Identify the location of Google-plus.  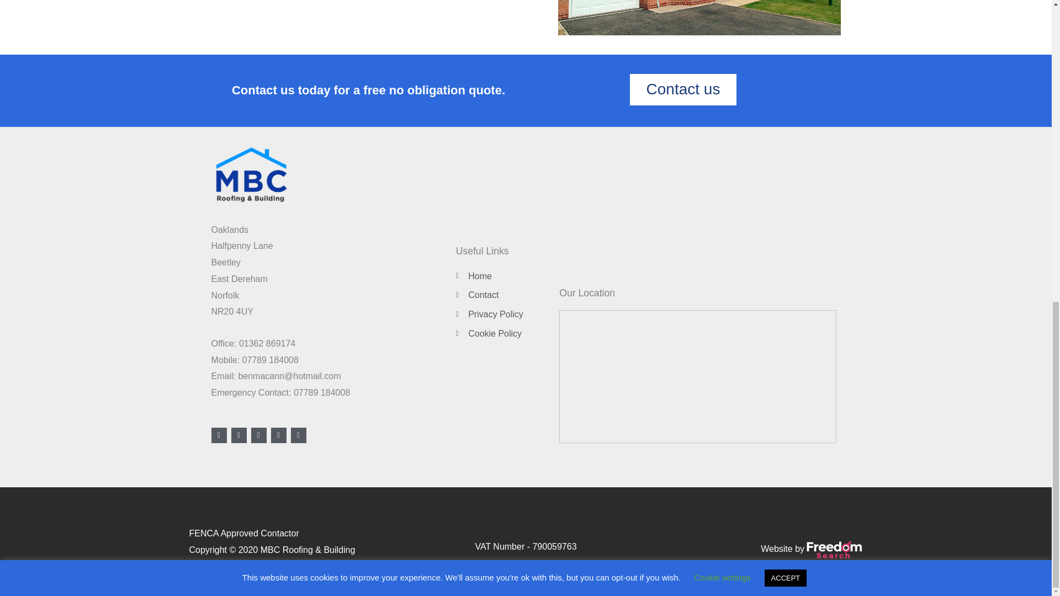
(258, 435).